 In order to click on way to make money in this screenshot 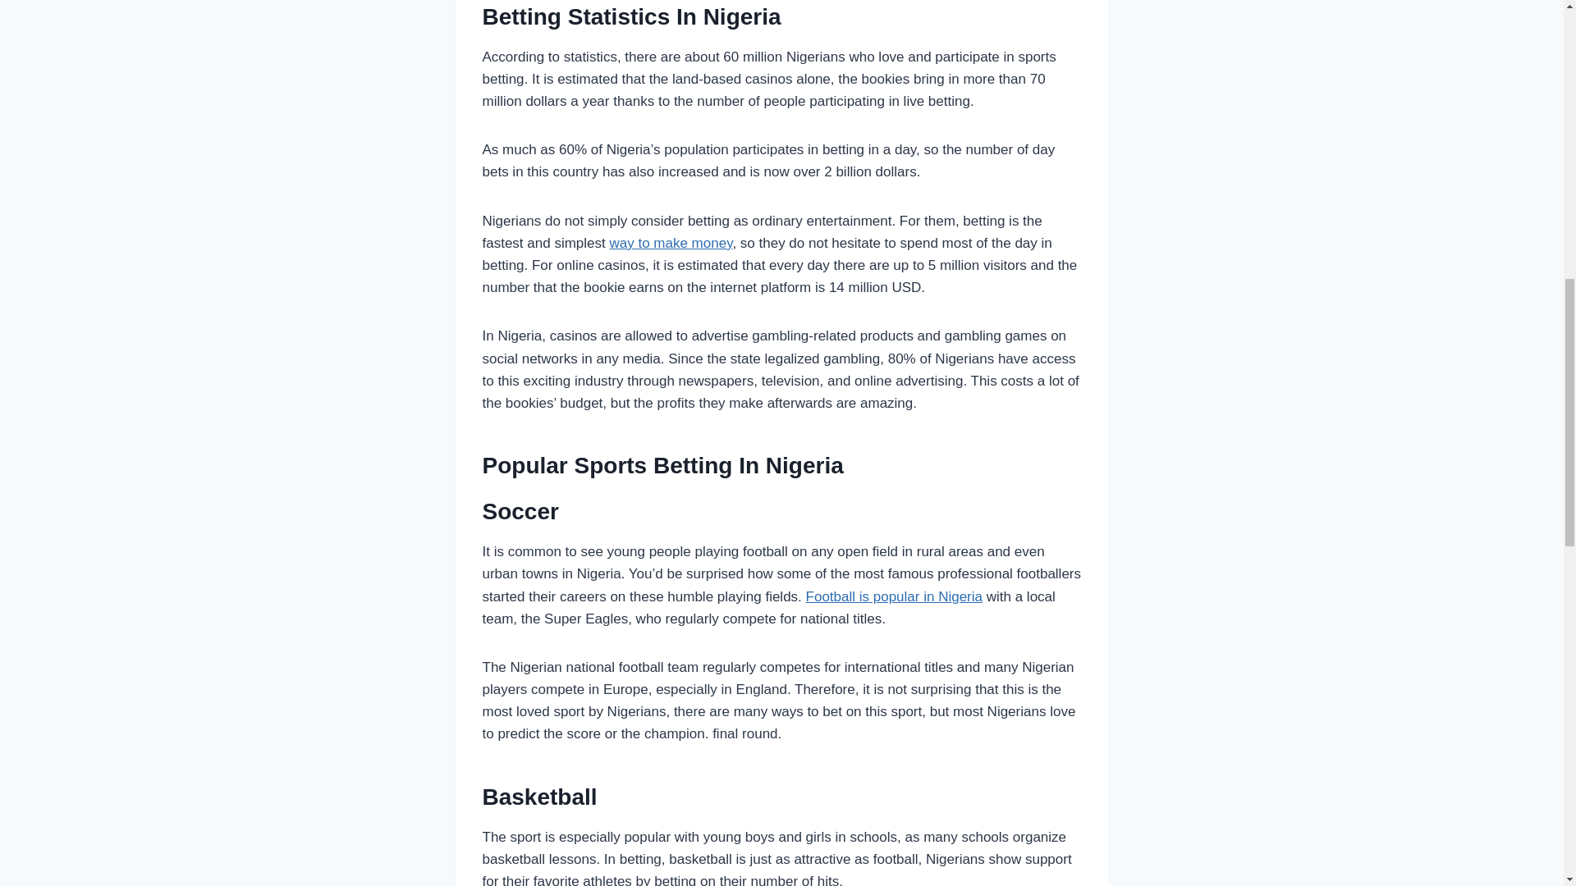, I will do `click(670, 243)`.